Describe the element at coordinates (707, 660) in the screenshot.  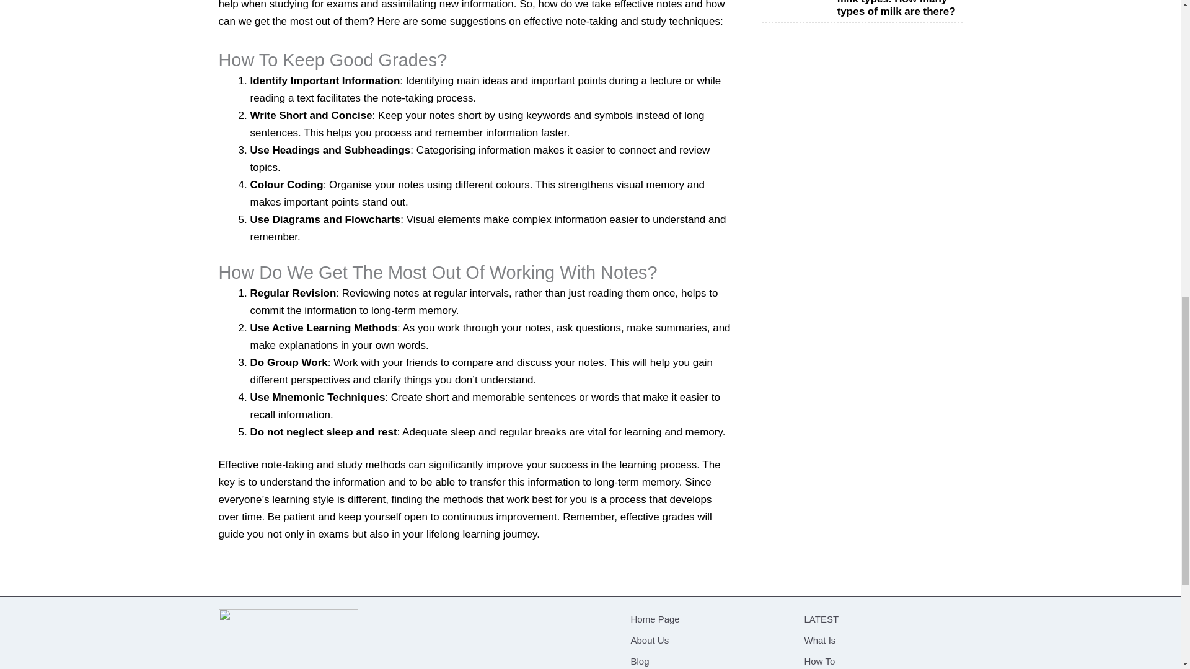
I see `Blog` at that location.